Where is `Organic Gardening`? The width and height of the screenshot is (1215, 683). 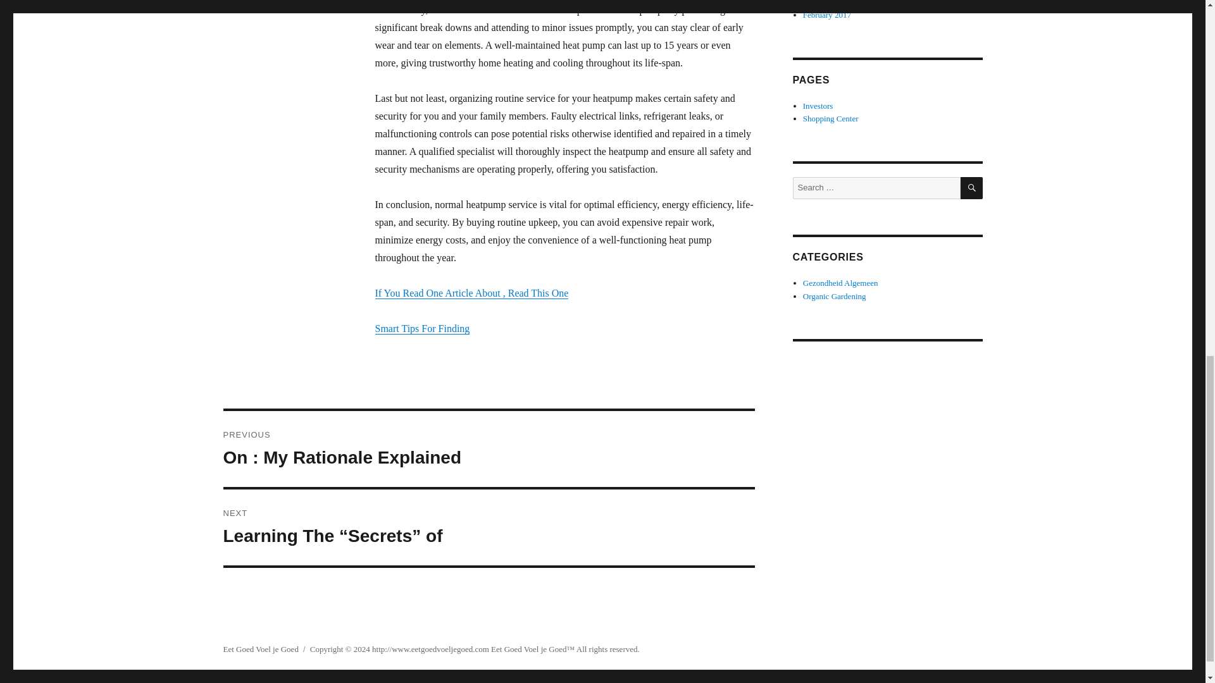
Organic Gardening is located at coordinates (834, 296).